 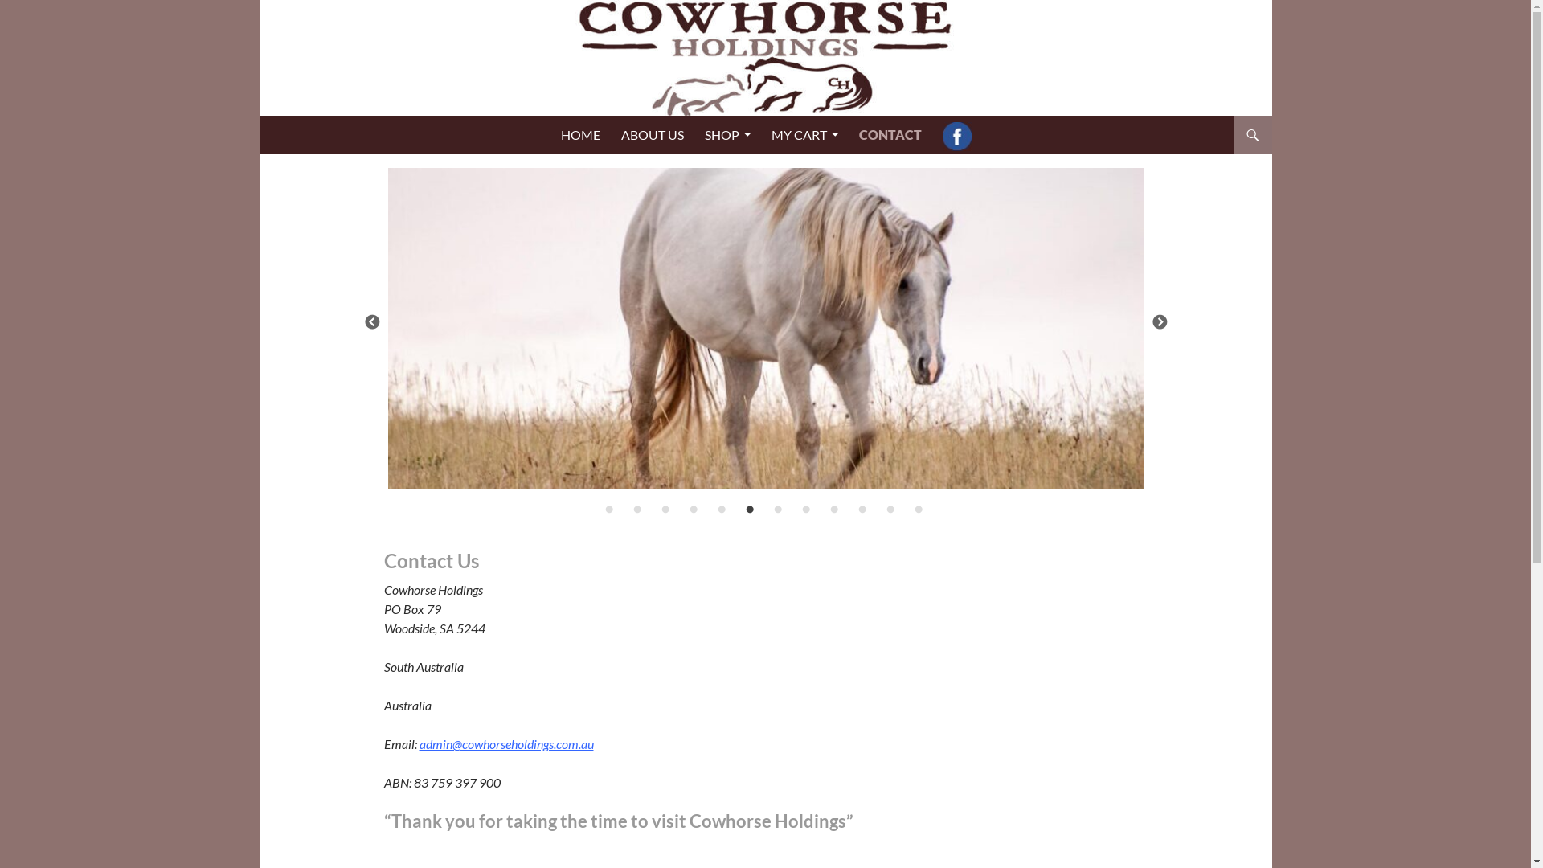 What do you see at coordinates (834, 510) in the screenshot?
I see `9` at bounding box center [834, 510].